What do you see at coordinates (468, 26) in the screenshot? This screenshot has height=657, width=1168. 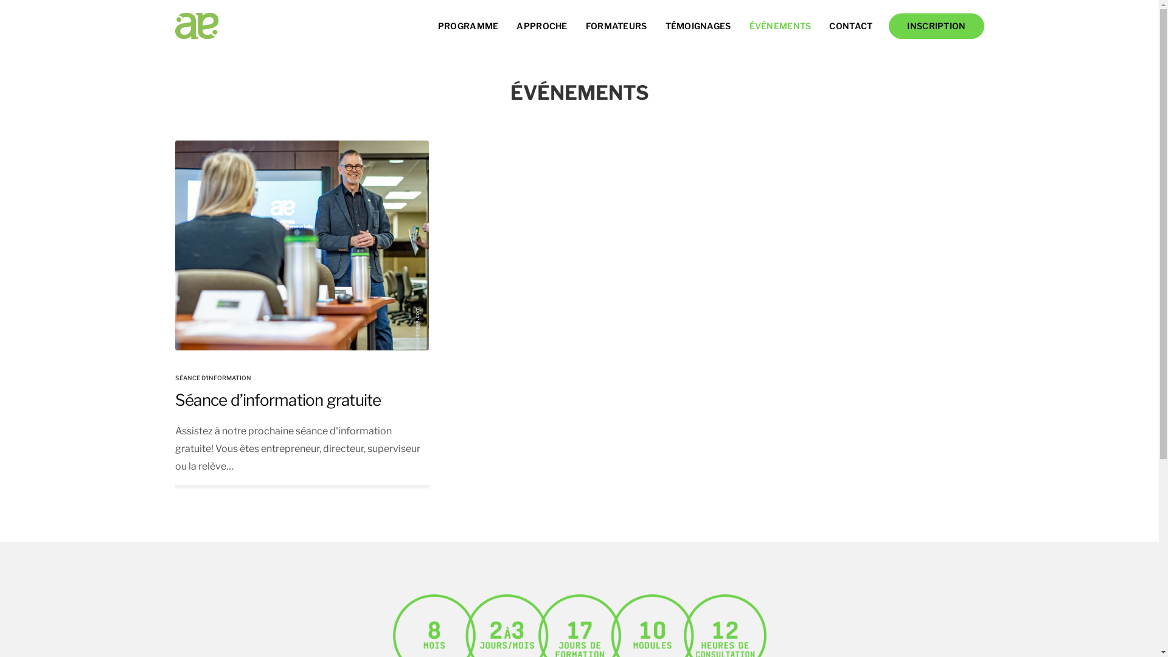 I see `PROGRAMME` at bounding box center [468, 26].